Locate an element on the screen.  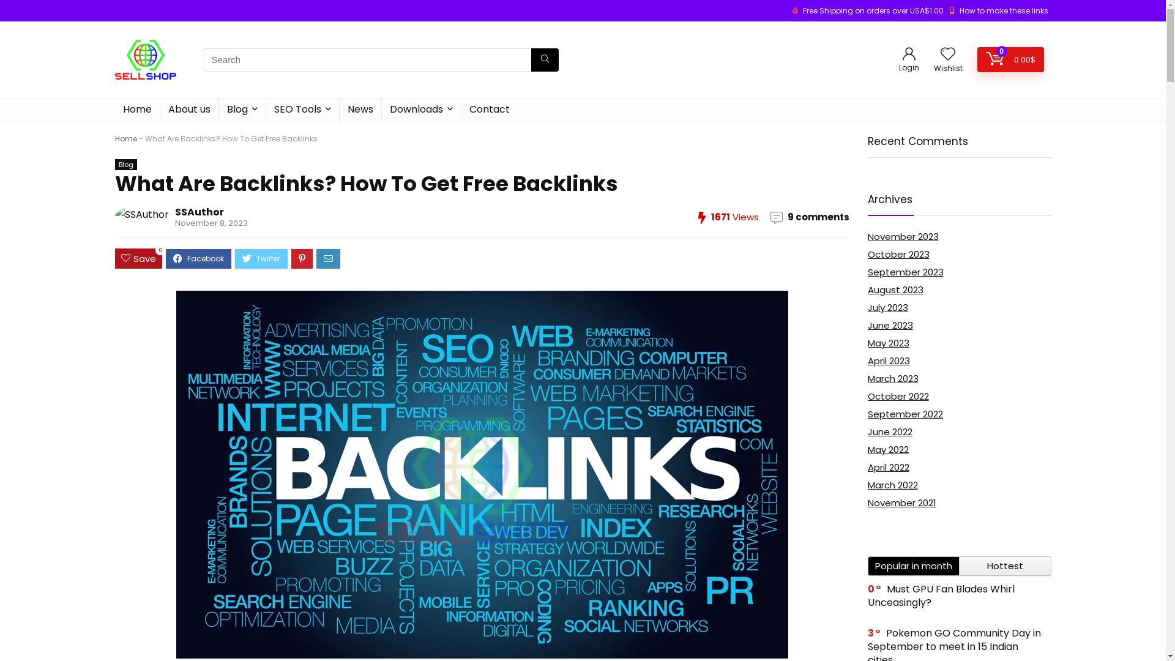
May 2022 is located at coordinates (889, 449).